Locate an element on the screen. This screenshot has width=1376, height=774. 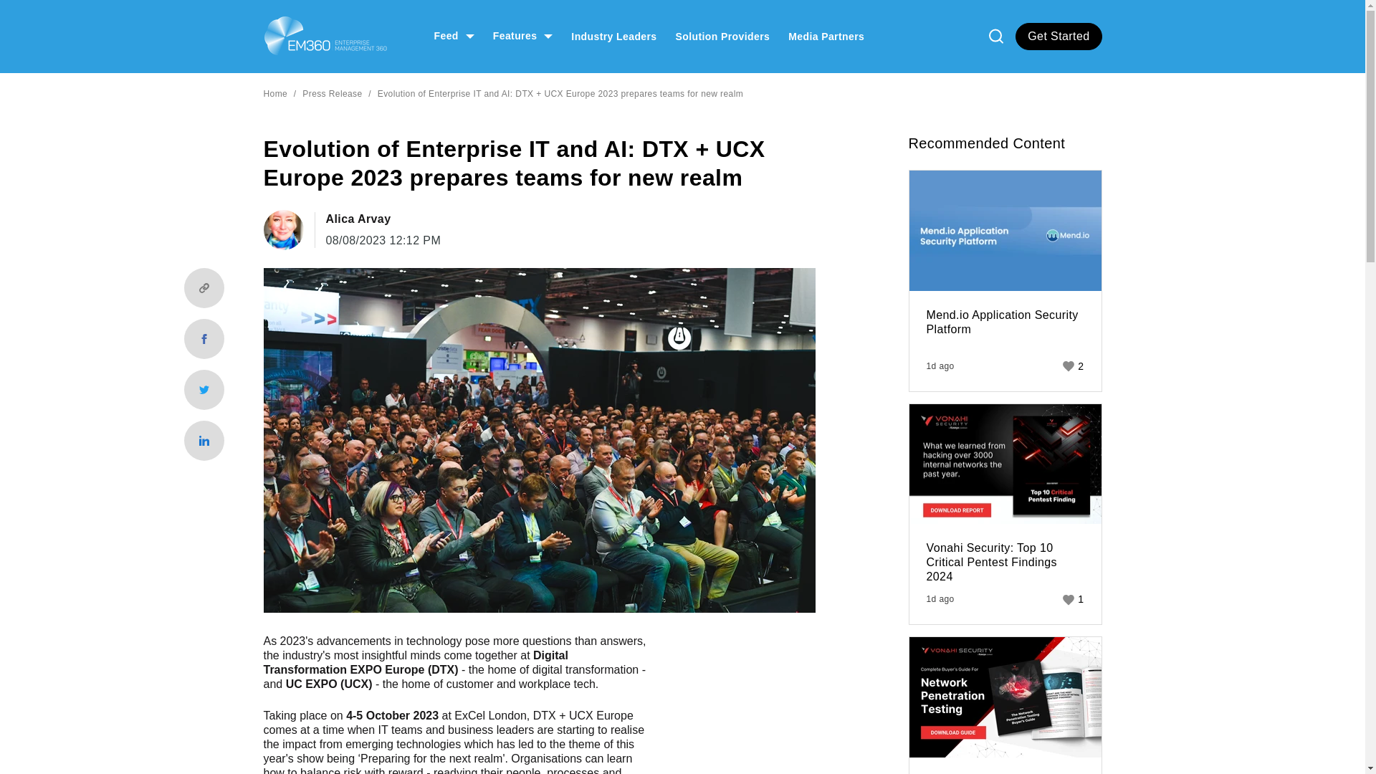
Home is located at coordinates (325, 36).